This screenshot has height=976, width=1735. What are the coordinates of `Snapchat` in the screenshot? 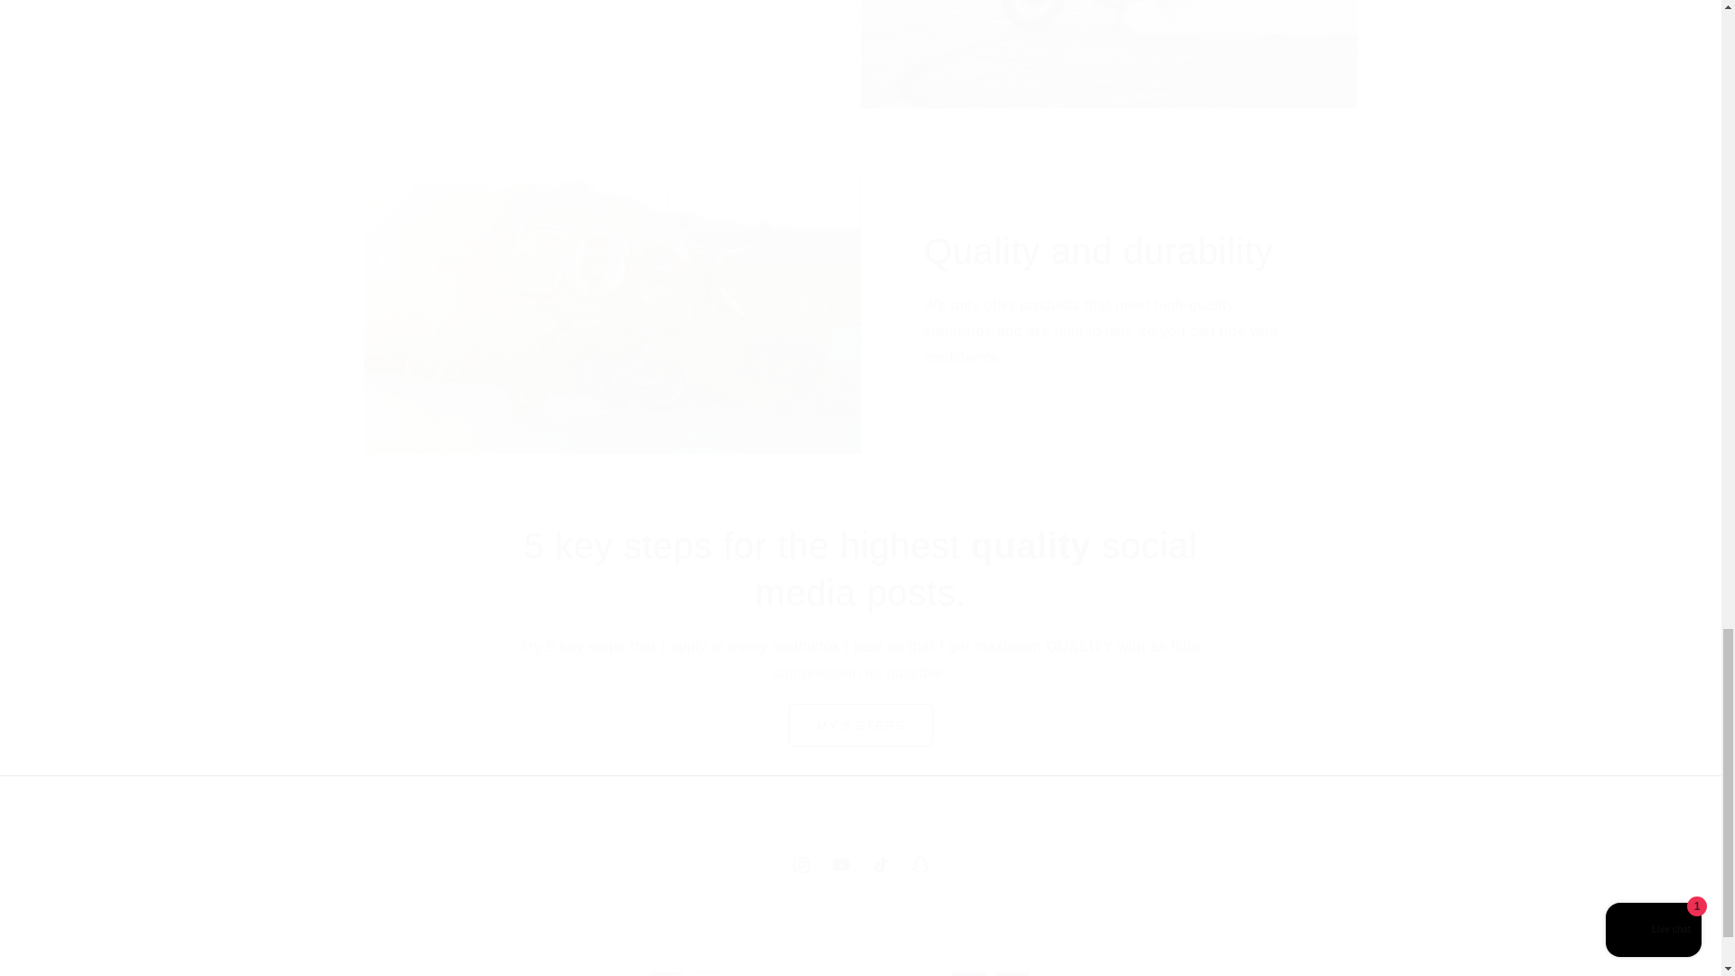 It's located at (920, 864).